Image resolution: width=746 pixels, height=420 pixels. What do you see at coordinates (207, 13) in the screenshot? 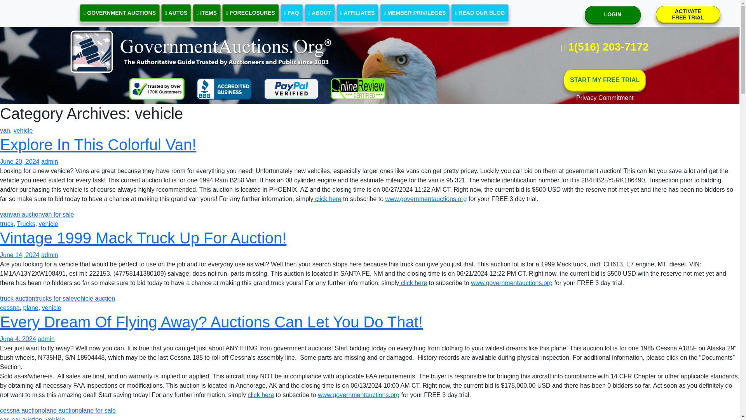
I see `ITEMS` at bounding box center [207, 13].